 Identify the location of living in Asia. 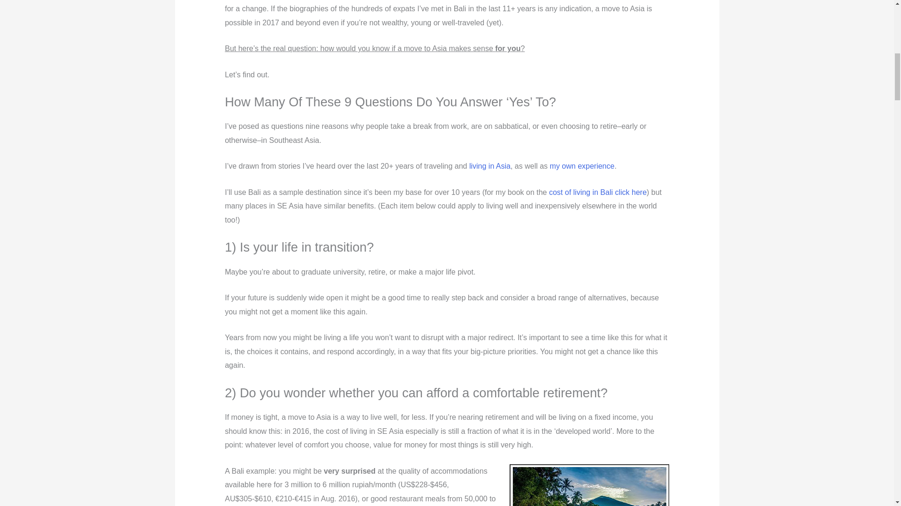
(490, 166).